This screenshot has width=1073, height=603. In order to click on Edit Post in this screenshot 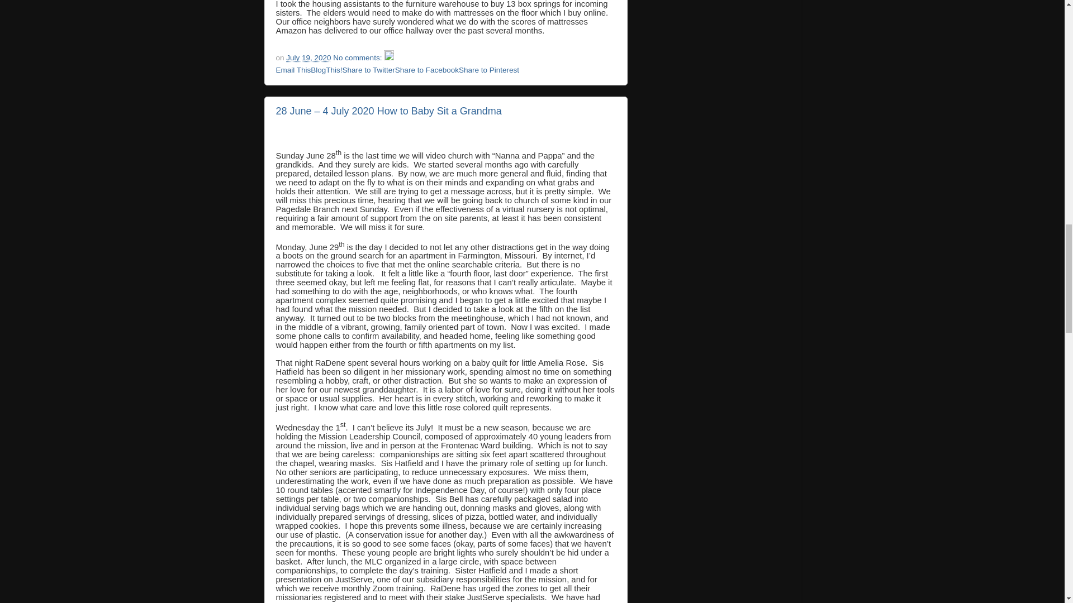, I will do `click(389, 58)`.